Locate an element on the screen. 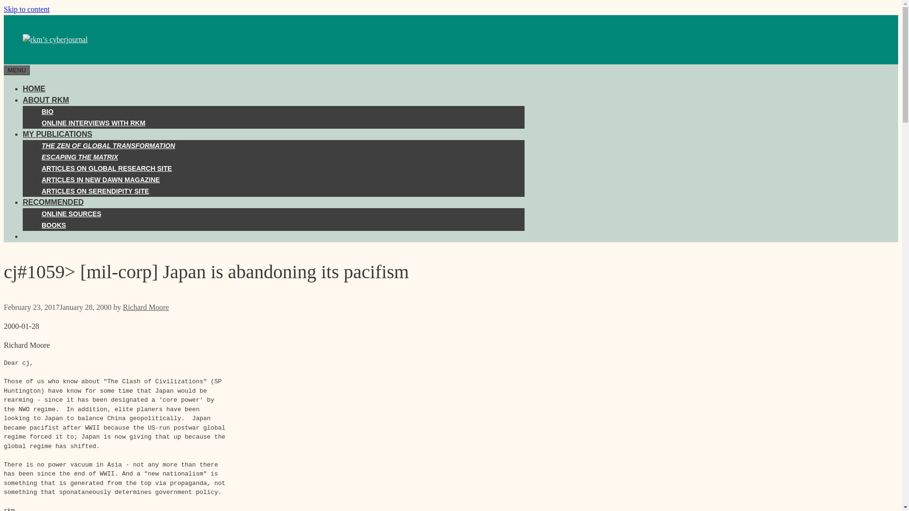 The image size is (909, 511). BOOKS is located at coordinates (53, 225).